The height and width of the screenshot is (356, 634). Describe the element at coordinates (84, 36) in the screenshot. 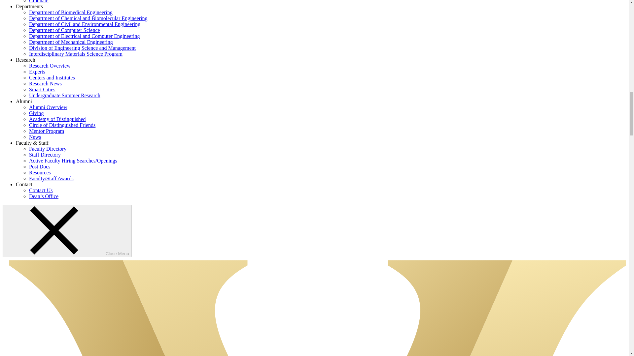

I see `Department of Electrical and Computer Engineering` at that location.